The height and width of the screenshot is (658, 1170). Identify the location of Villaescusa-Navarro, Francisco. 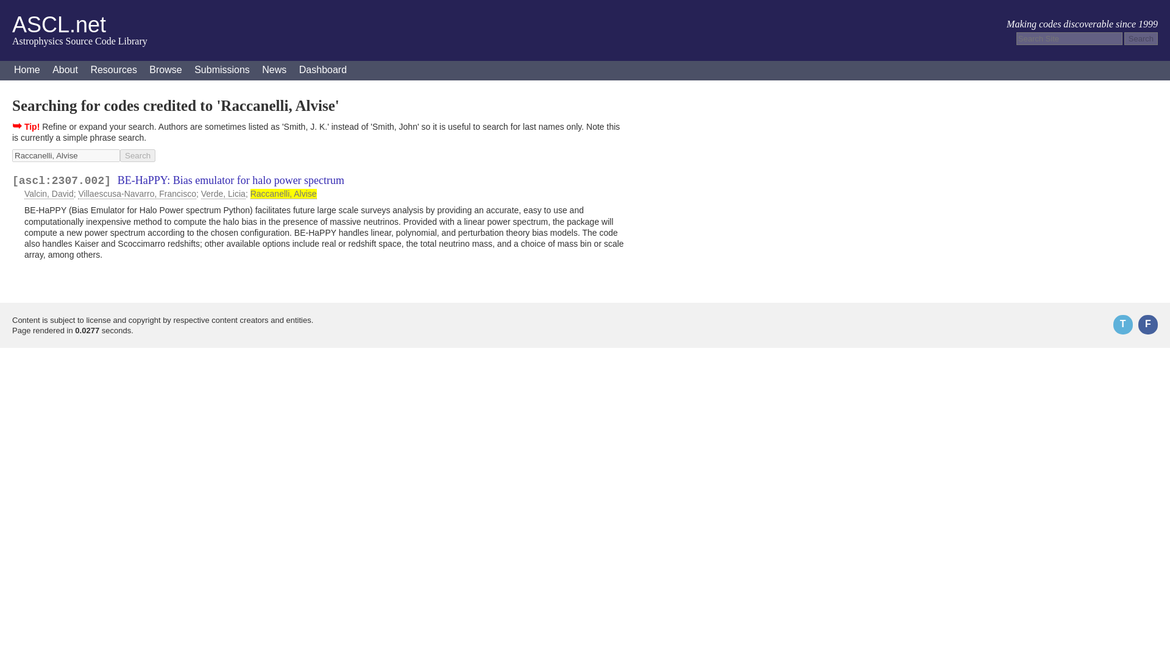
(136, 194).